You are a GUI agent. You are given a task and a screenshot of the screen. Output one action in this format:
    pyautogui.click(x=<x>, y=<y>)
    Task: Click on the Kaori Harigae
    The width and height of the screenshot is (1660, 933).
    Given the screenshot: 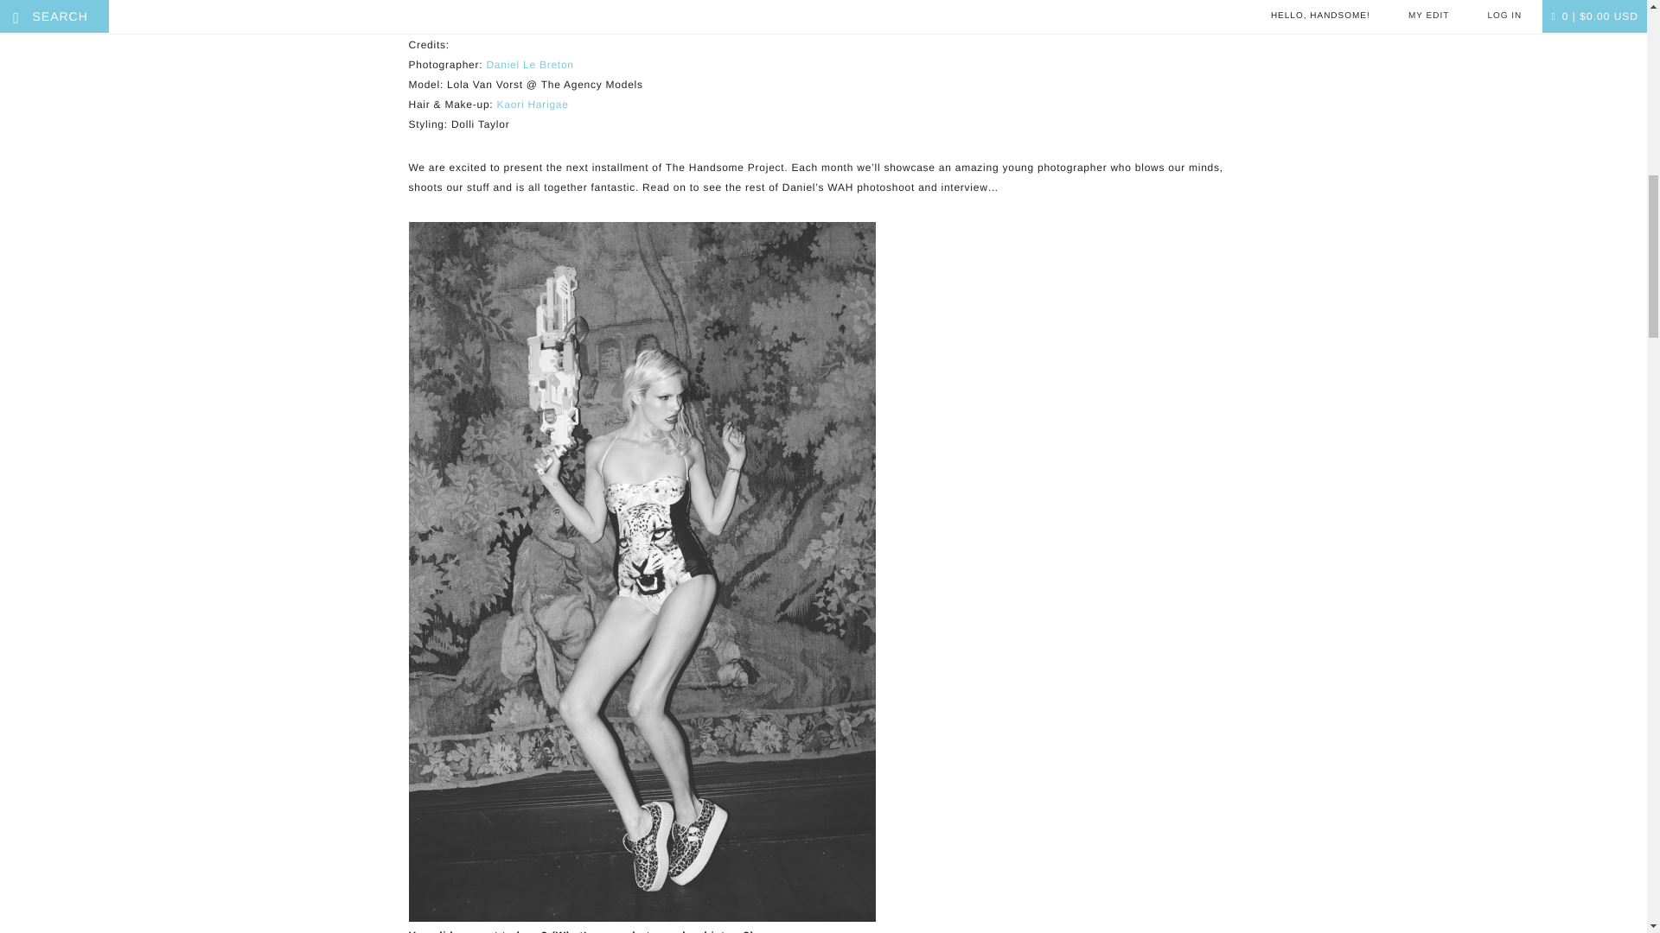 What is the action you would take?
    pyautogui.click(x=533, y=105)
    